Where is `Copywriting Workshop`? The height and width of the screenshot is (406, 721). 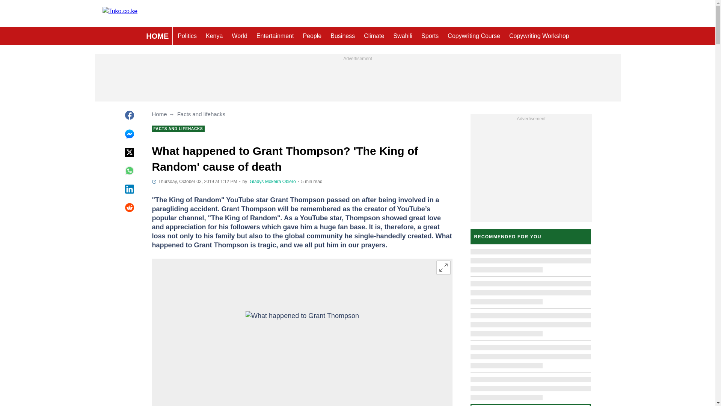 Copywriting Workshop is located at coordinates (539, 36).